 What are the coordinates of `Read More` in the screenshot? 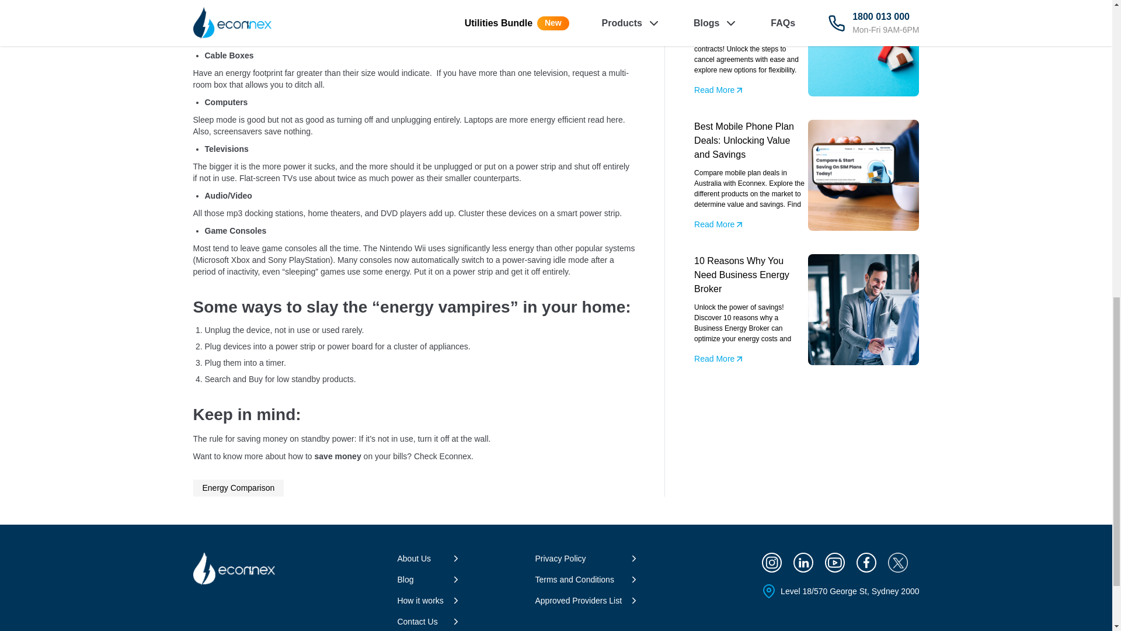 It's located at (719, 359).